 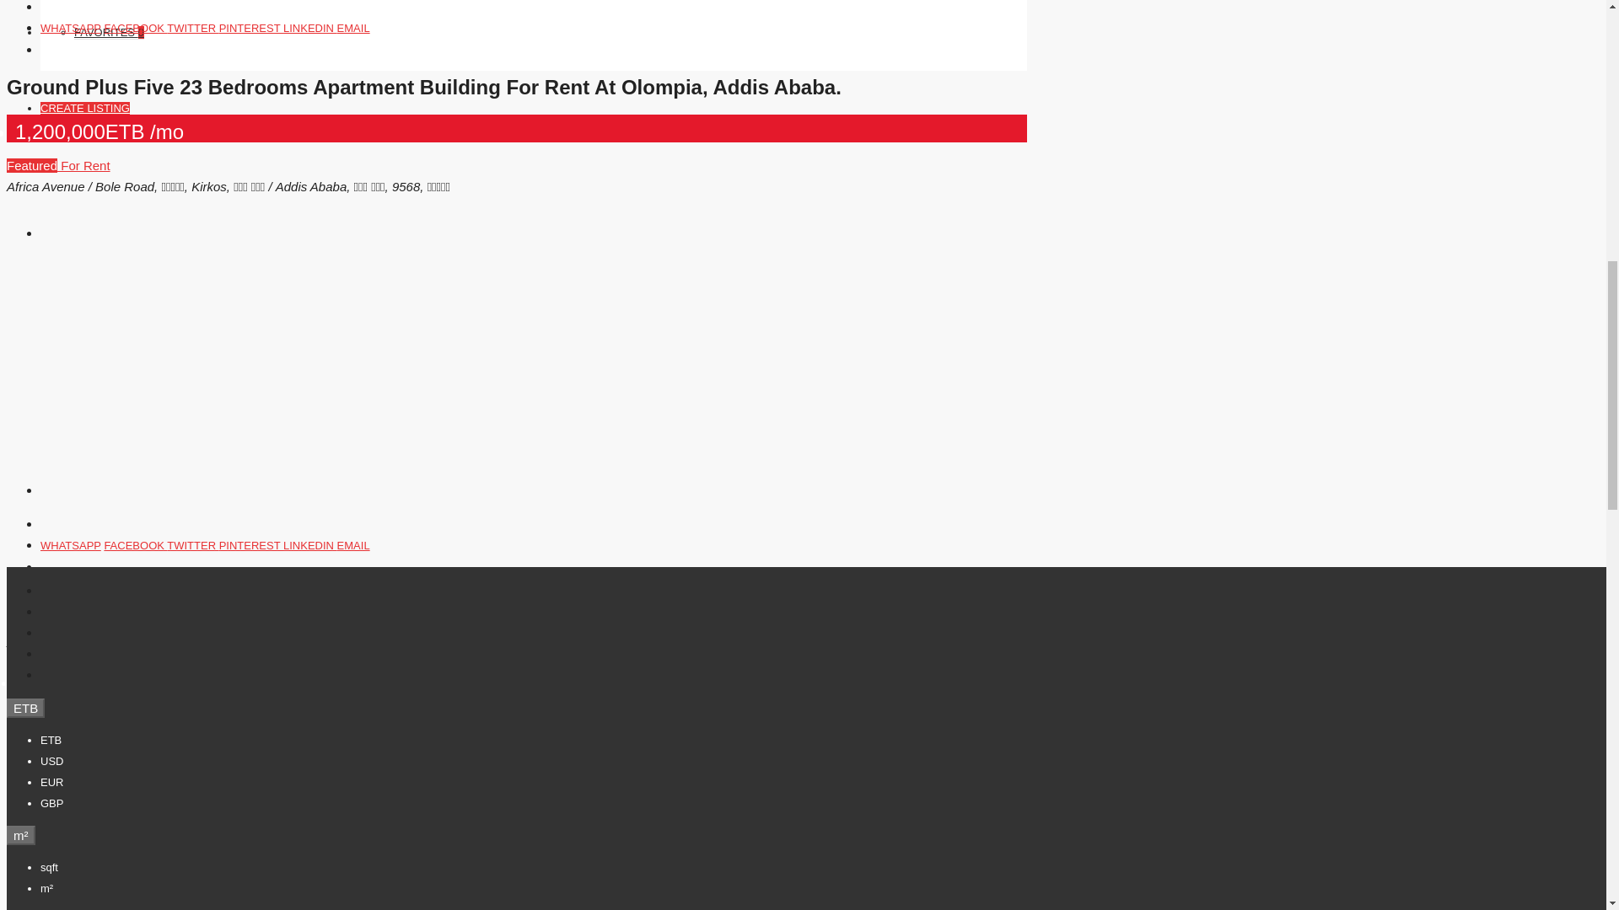 What do you see at coordinates (135, 28) in the screenshot?
I see `FACEBOOK` at bounding box center [135, 28].